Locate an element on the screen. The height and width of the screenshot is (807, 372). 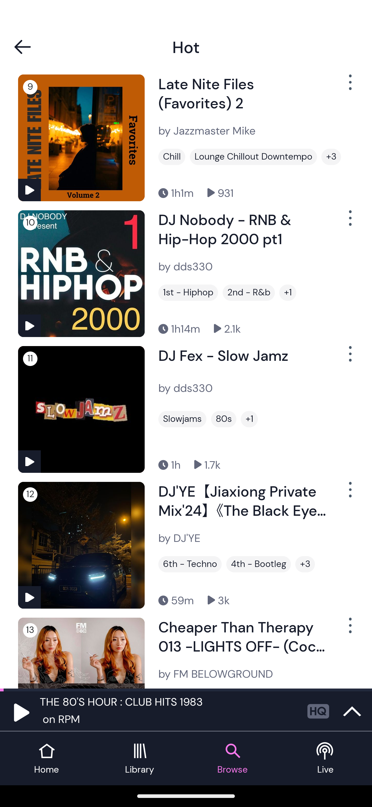
Browse tab Browse is located at coordinates (233, 758).